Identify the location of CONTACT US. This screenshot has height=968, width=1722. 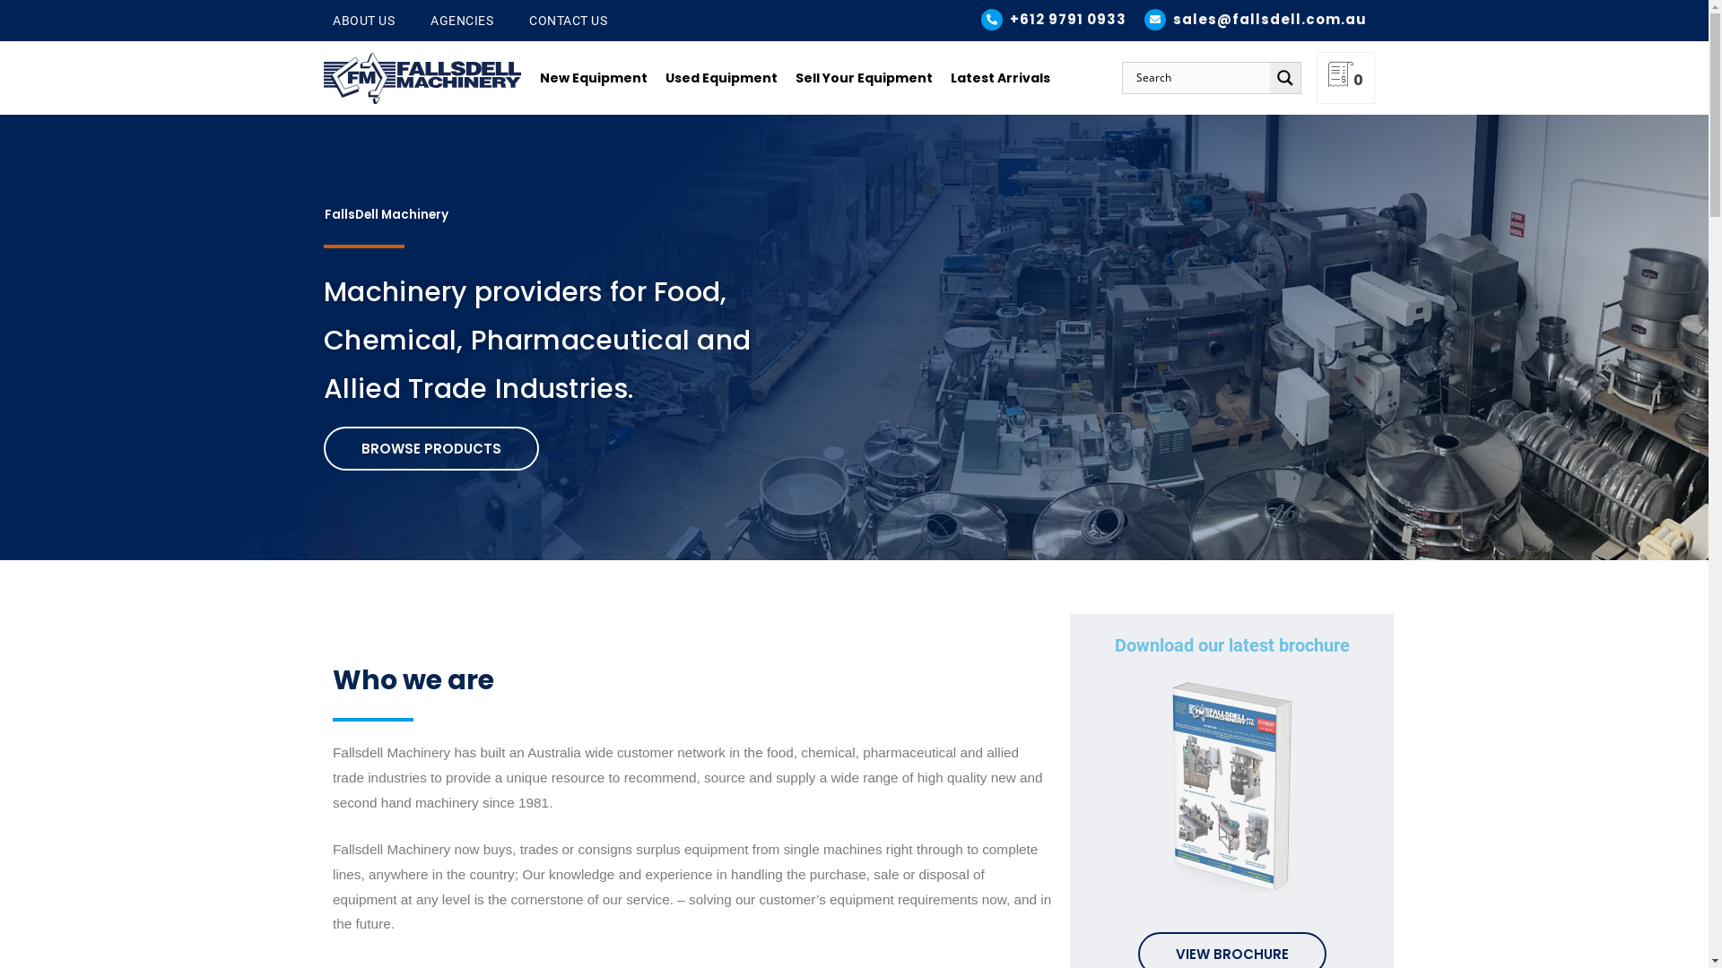
(569, 21).